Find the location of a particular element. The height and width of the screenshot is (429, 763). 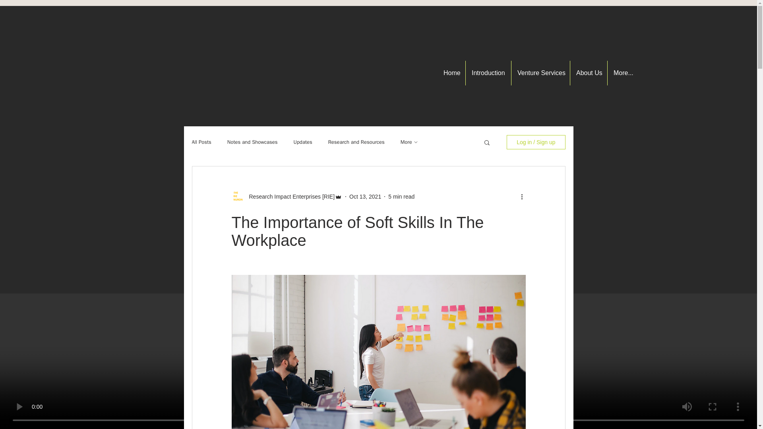

Notes and Showcases is located at coordinates (252, 142).